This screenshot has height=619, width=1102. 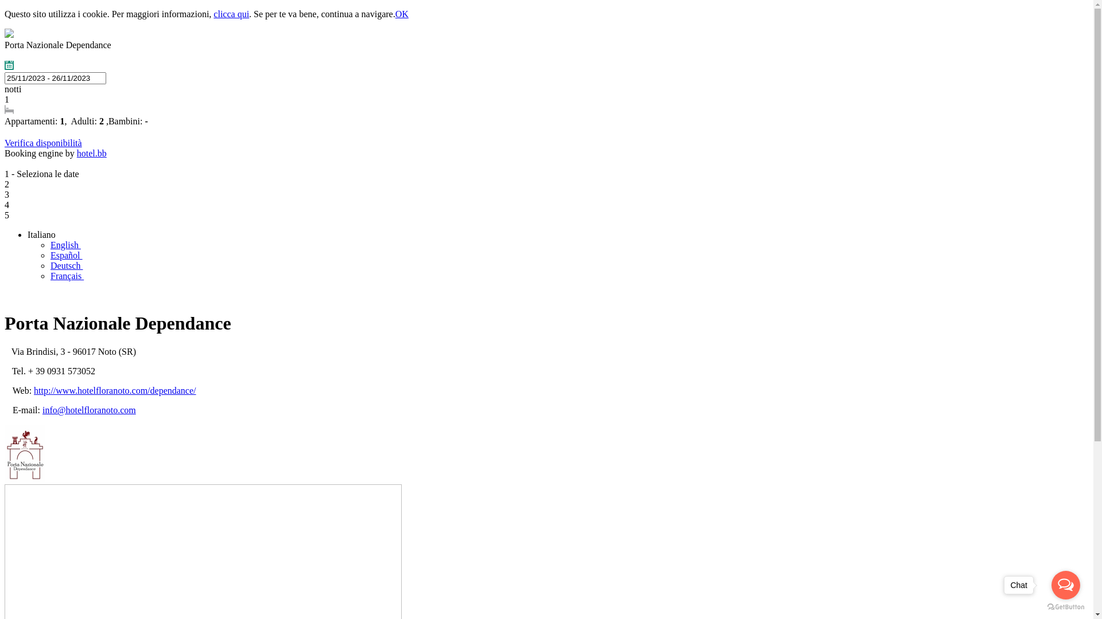 I want to click on Deutsch, so click(x=71, y=266).